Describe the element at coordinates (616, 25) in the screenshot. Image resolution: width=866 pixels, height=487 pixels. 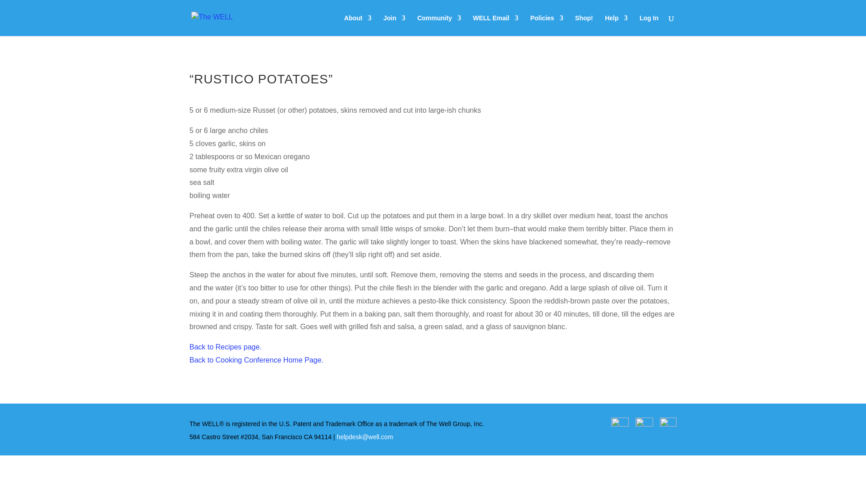
I see `Help` at that location.